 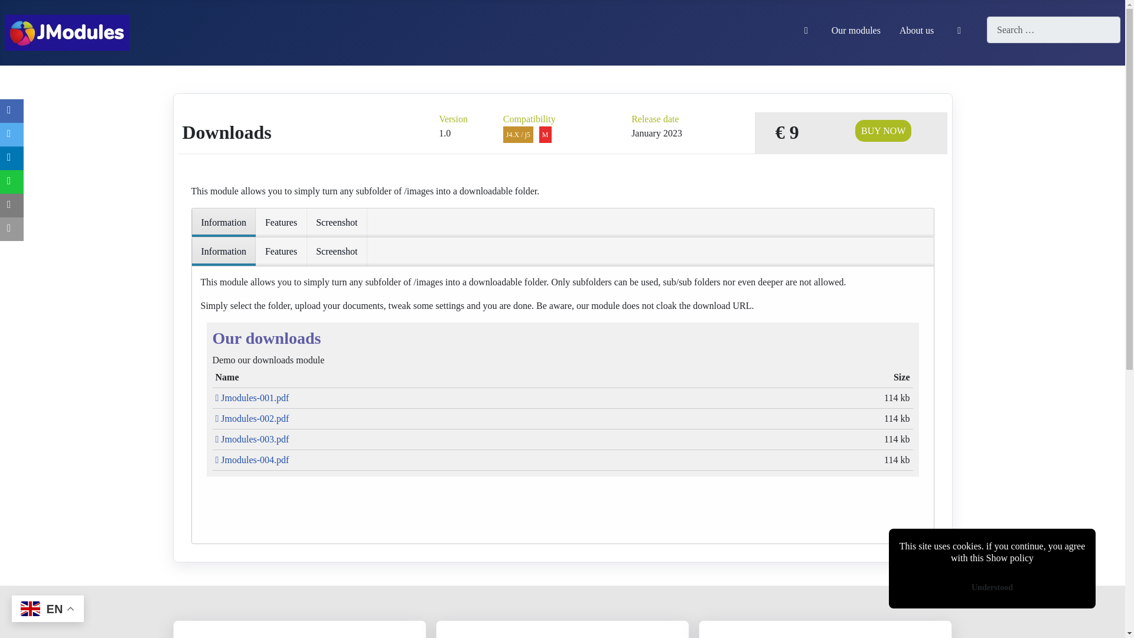 What do you see at coordinates (223, 252) in the screenshot?
I see `Information` at bounding box center [223, 252].